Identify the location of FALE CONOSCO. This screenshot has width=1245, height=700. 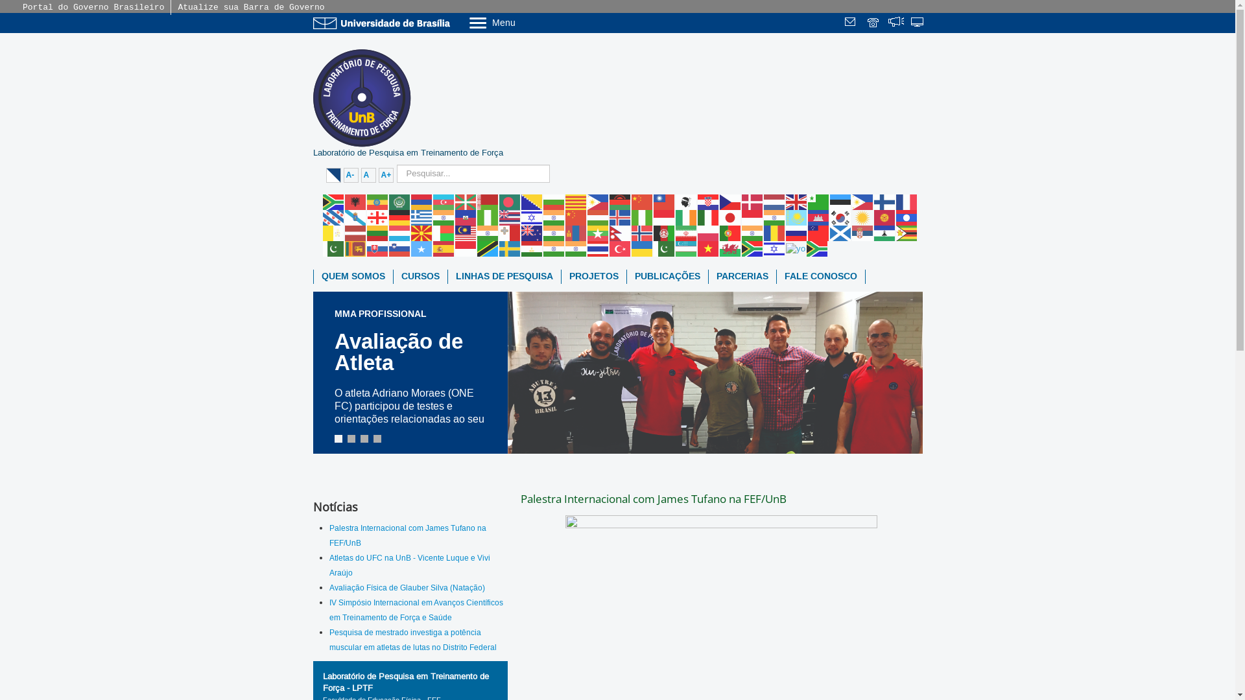
(821, 277).